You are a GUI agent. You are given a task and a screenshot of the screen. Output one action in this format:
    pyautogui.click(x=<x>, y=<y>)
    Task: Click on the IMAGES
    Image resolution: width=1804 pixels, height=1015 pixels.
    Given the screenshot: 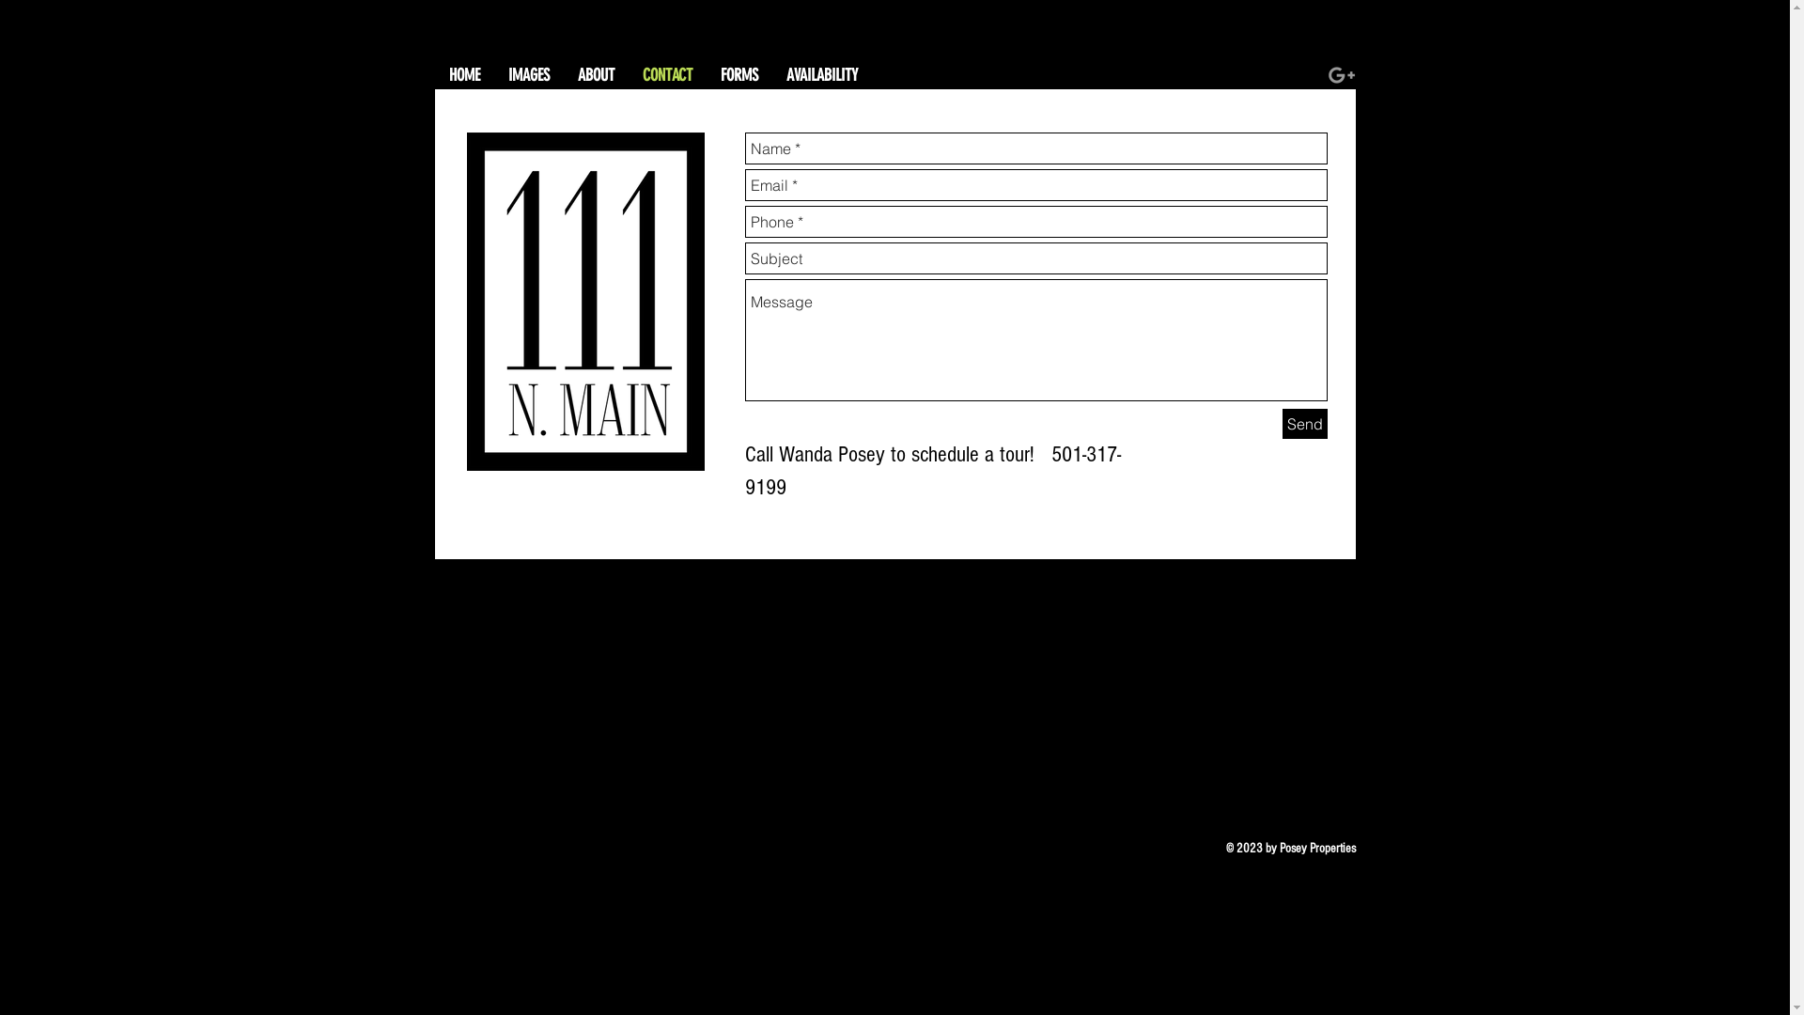 What is the action you would take?
    pyautogui.click(x=529, y=75)
    